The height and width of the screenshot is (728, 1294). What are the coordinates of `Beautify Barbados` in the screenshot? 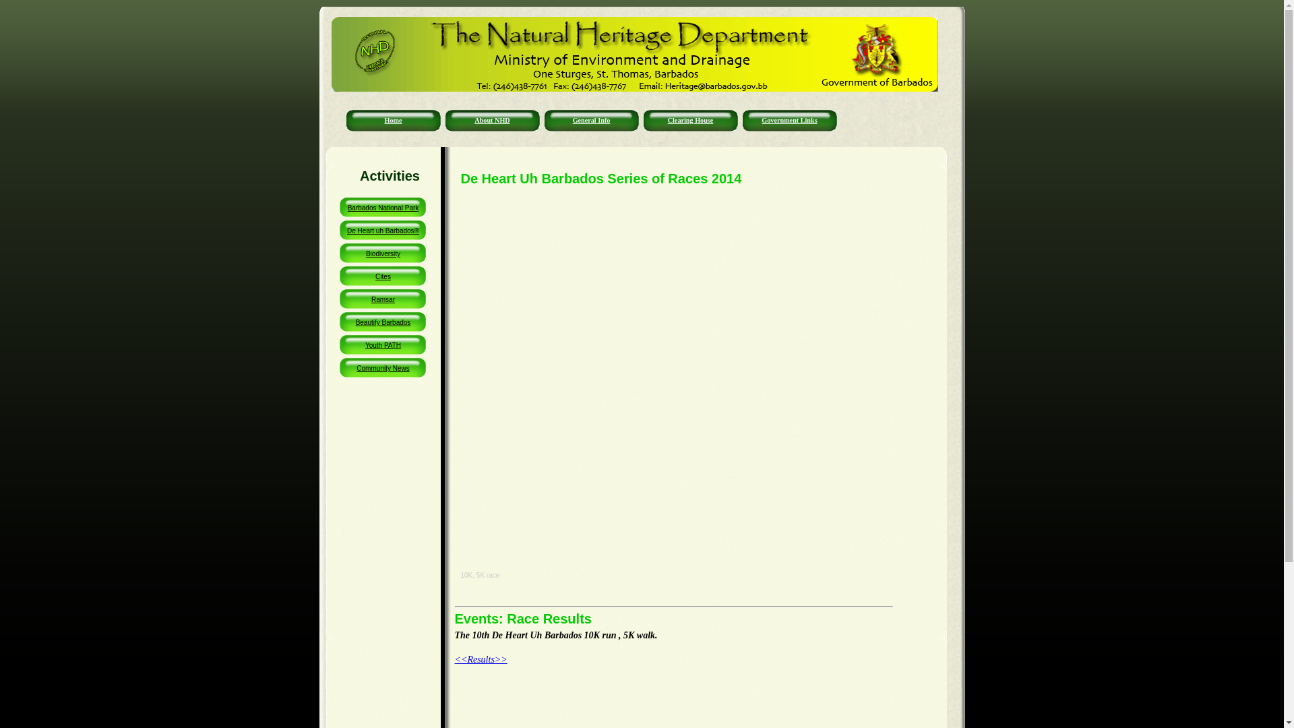 It's located at (383, 324).